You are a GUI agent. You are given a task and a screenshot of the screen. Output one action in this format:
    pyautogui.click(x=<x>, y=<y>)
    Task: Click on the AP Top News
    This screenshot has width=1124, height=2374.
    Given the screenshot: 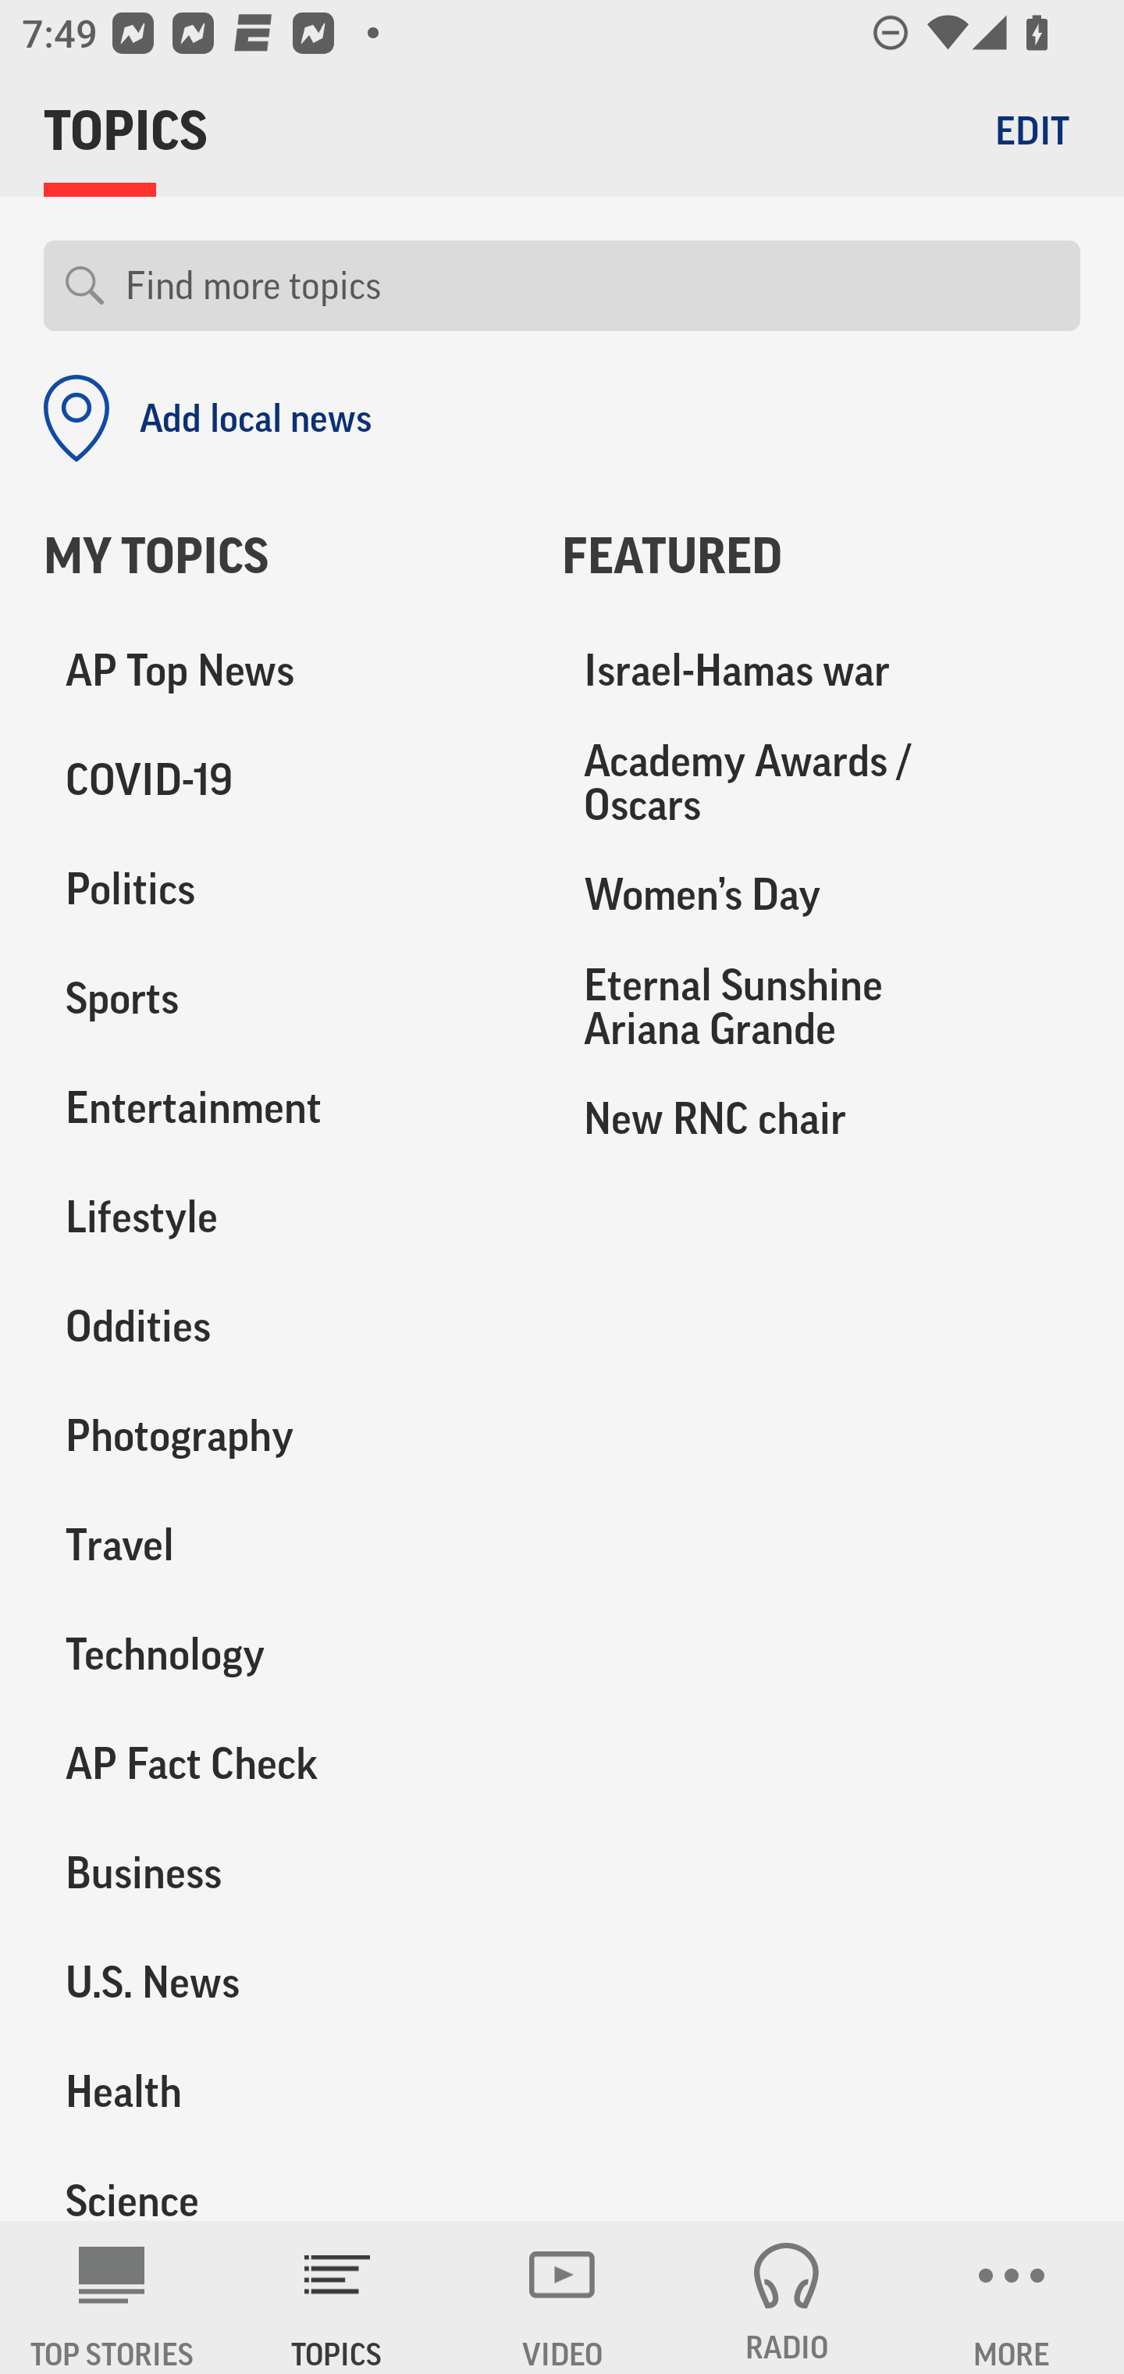 What is the action you would take?
    pyautogui.click(x=281, y=672)
    